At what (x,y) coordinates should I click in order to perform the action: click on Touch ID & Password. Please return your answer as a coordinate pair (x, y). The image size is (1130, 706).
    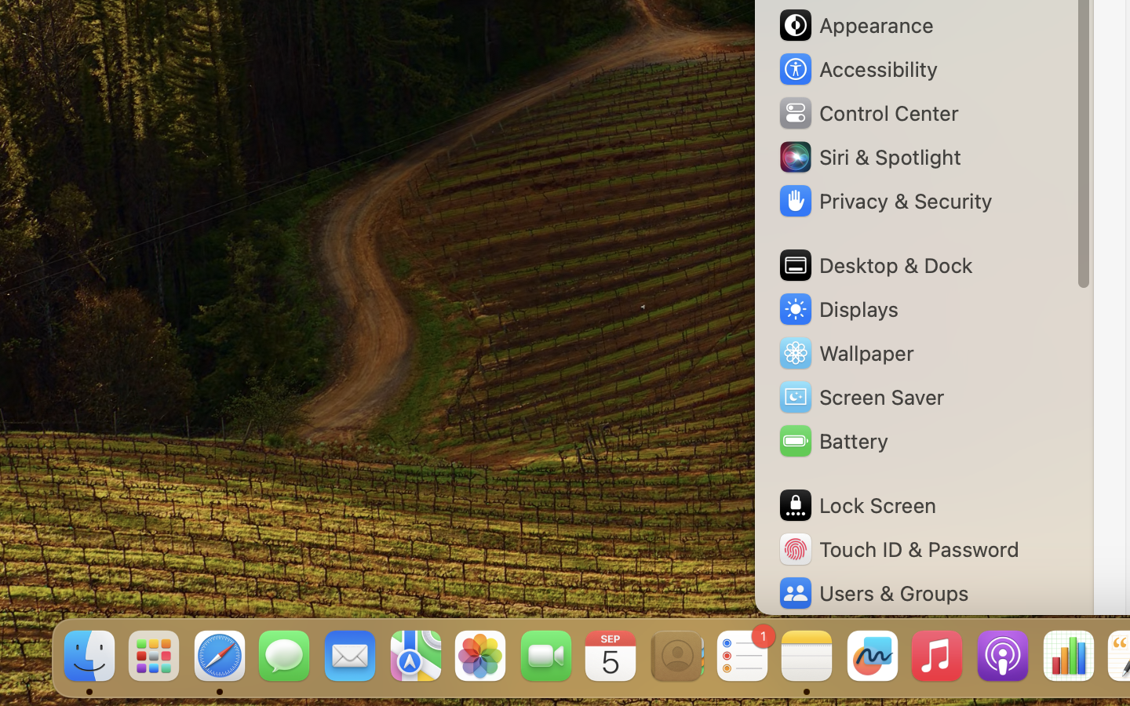
    Looking at the image, I should click on (899, 549).